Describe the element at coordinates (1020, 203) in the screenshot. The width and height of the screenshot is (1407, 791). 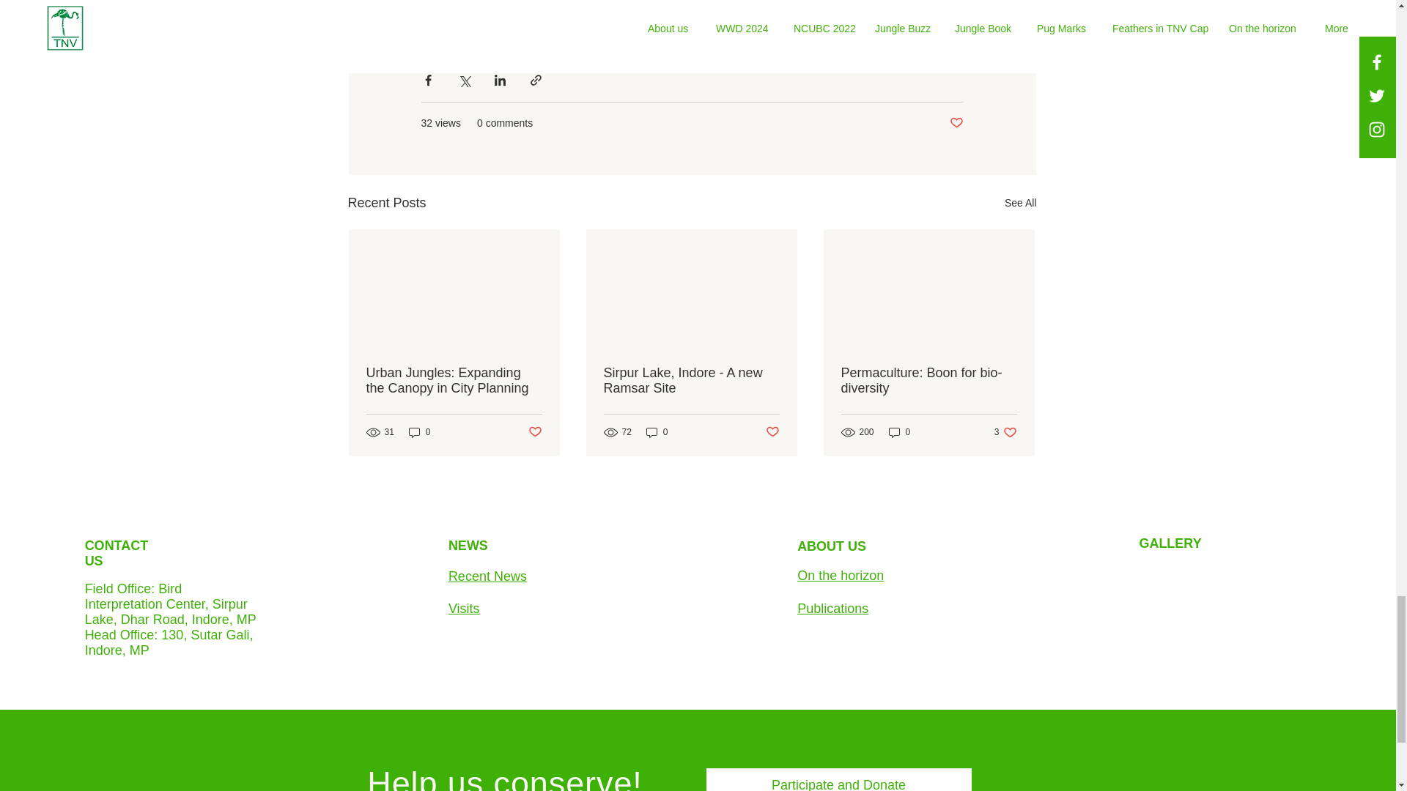
I see `See All` at that location.